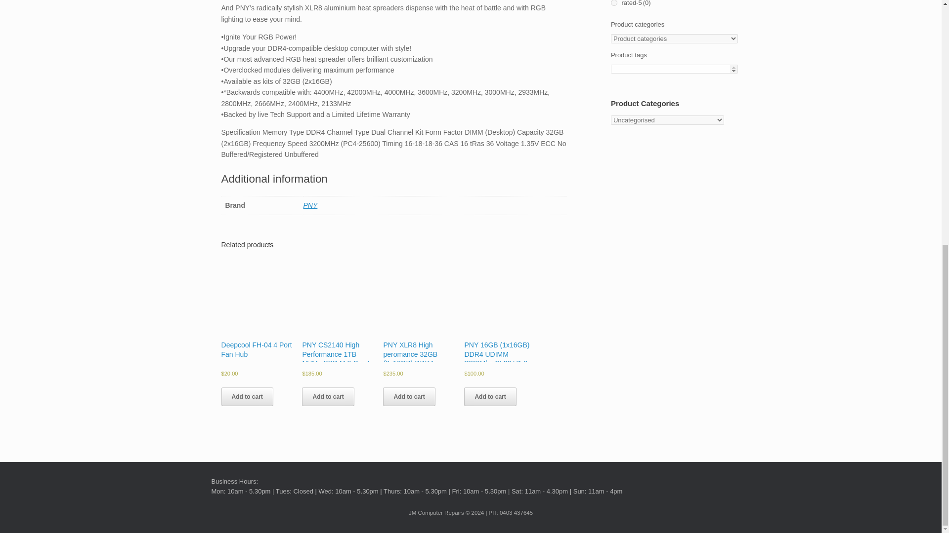  Describe the element at coordinates (328, 397) in the screenshot. I see `Add to cart` at that location.